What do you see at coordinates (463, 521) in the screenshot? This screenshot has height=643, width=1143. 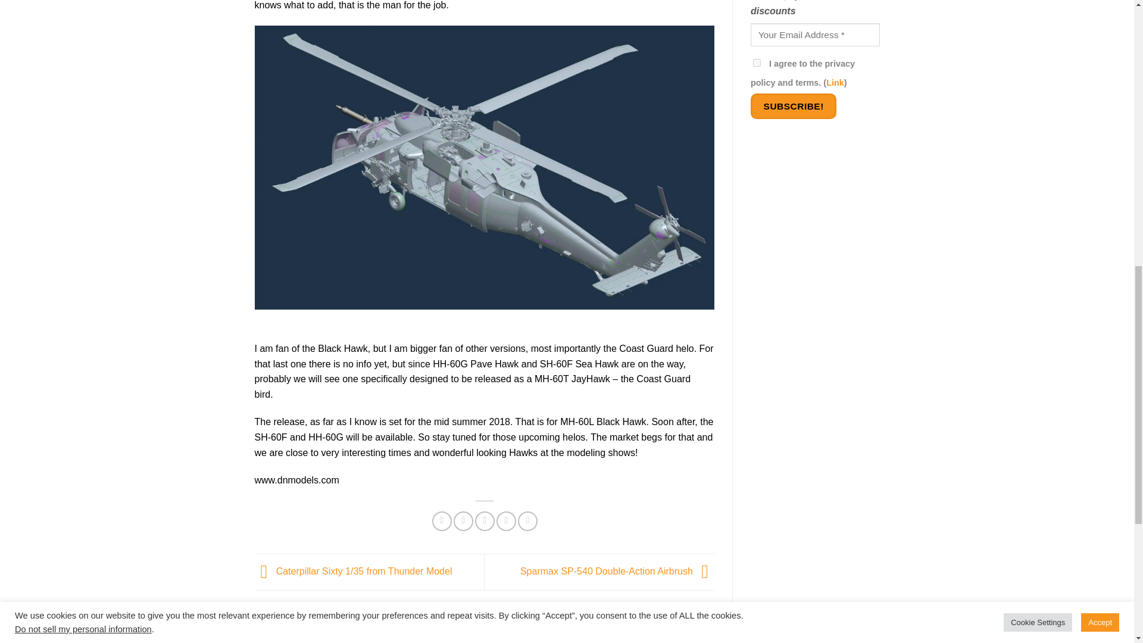 I see `Share on Twitter` at bounding box center [463, 521].